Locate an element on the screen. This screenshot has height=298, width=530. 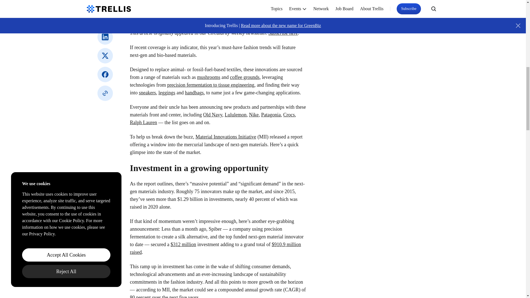
Ralph Lauren is located at coordinates (143, 123).